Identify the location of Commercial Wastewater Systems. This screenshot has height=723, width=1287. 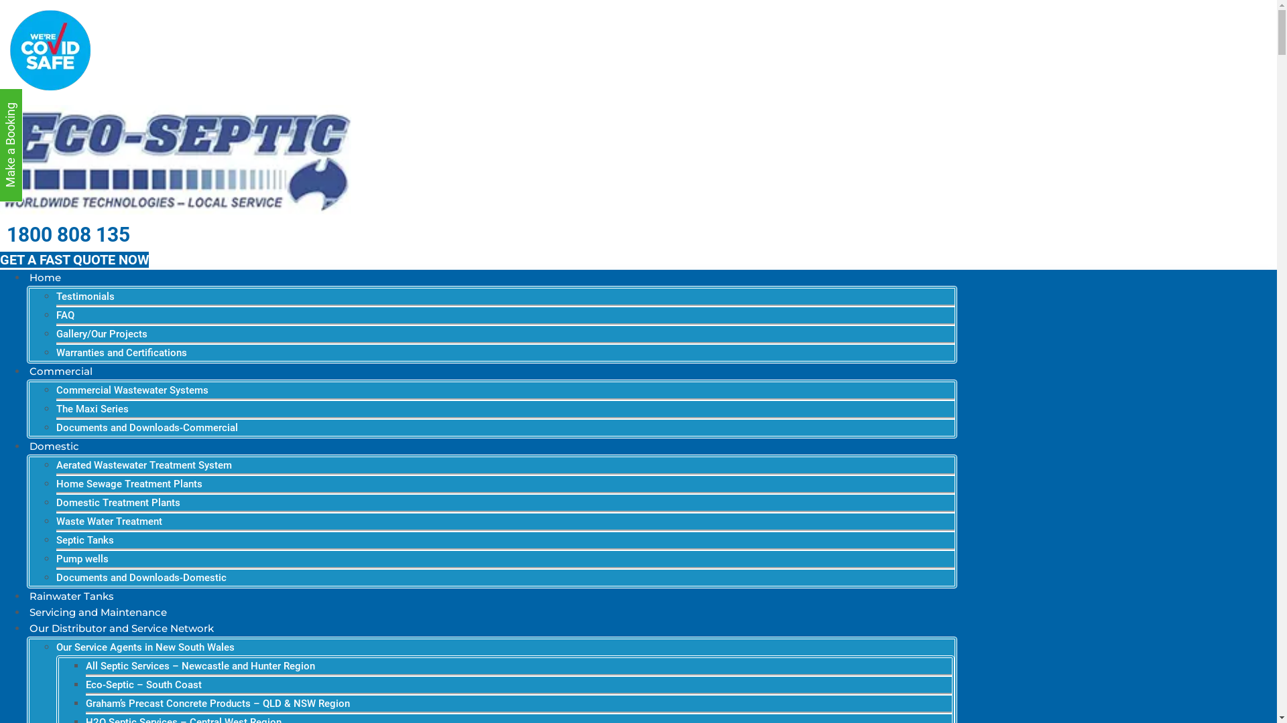
(133, 390).